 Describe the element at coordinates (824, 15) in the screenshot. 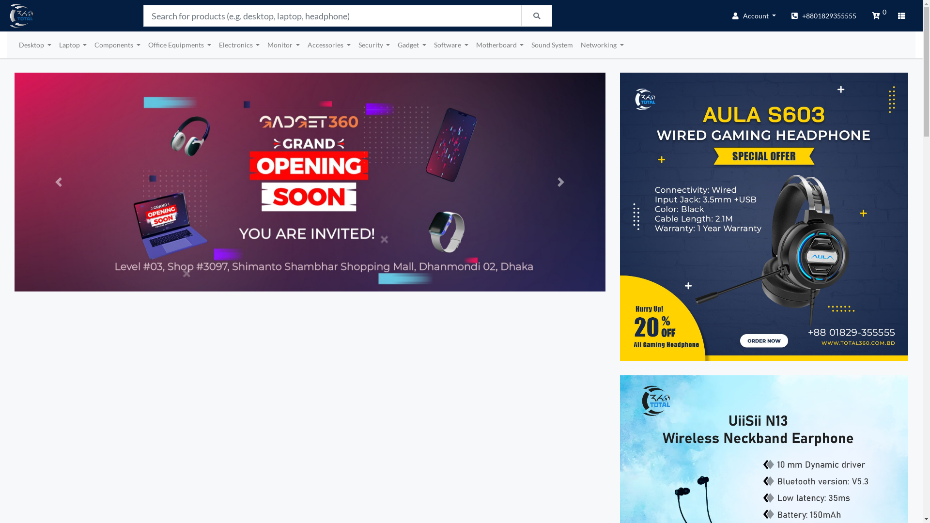

I see `+8801829355555` at that location.